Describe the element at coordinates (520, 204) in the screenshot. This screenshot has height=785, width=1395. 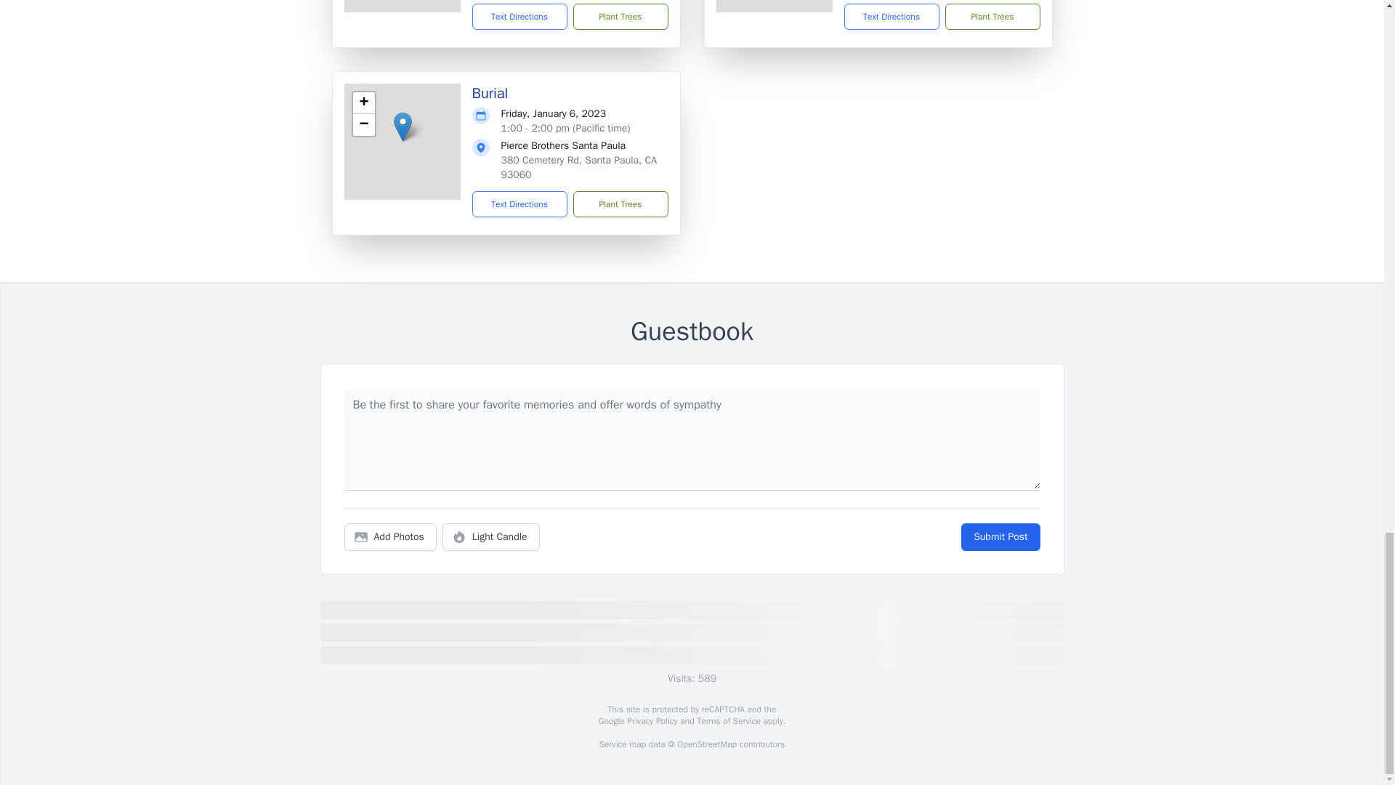
I see `Text Directions` at that location.